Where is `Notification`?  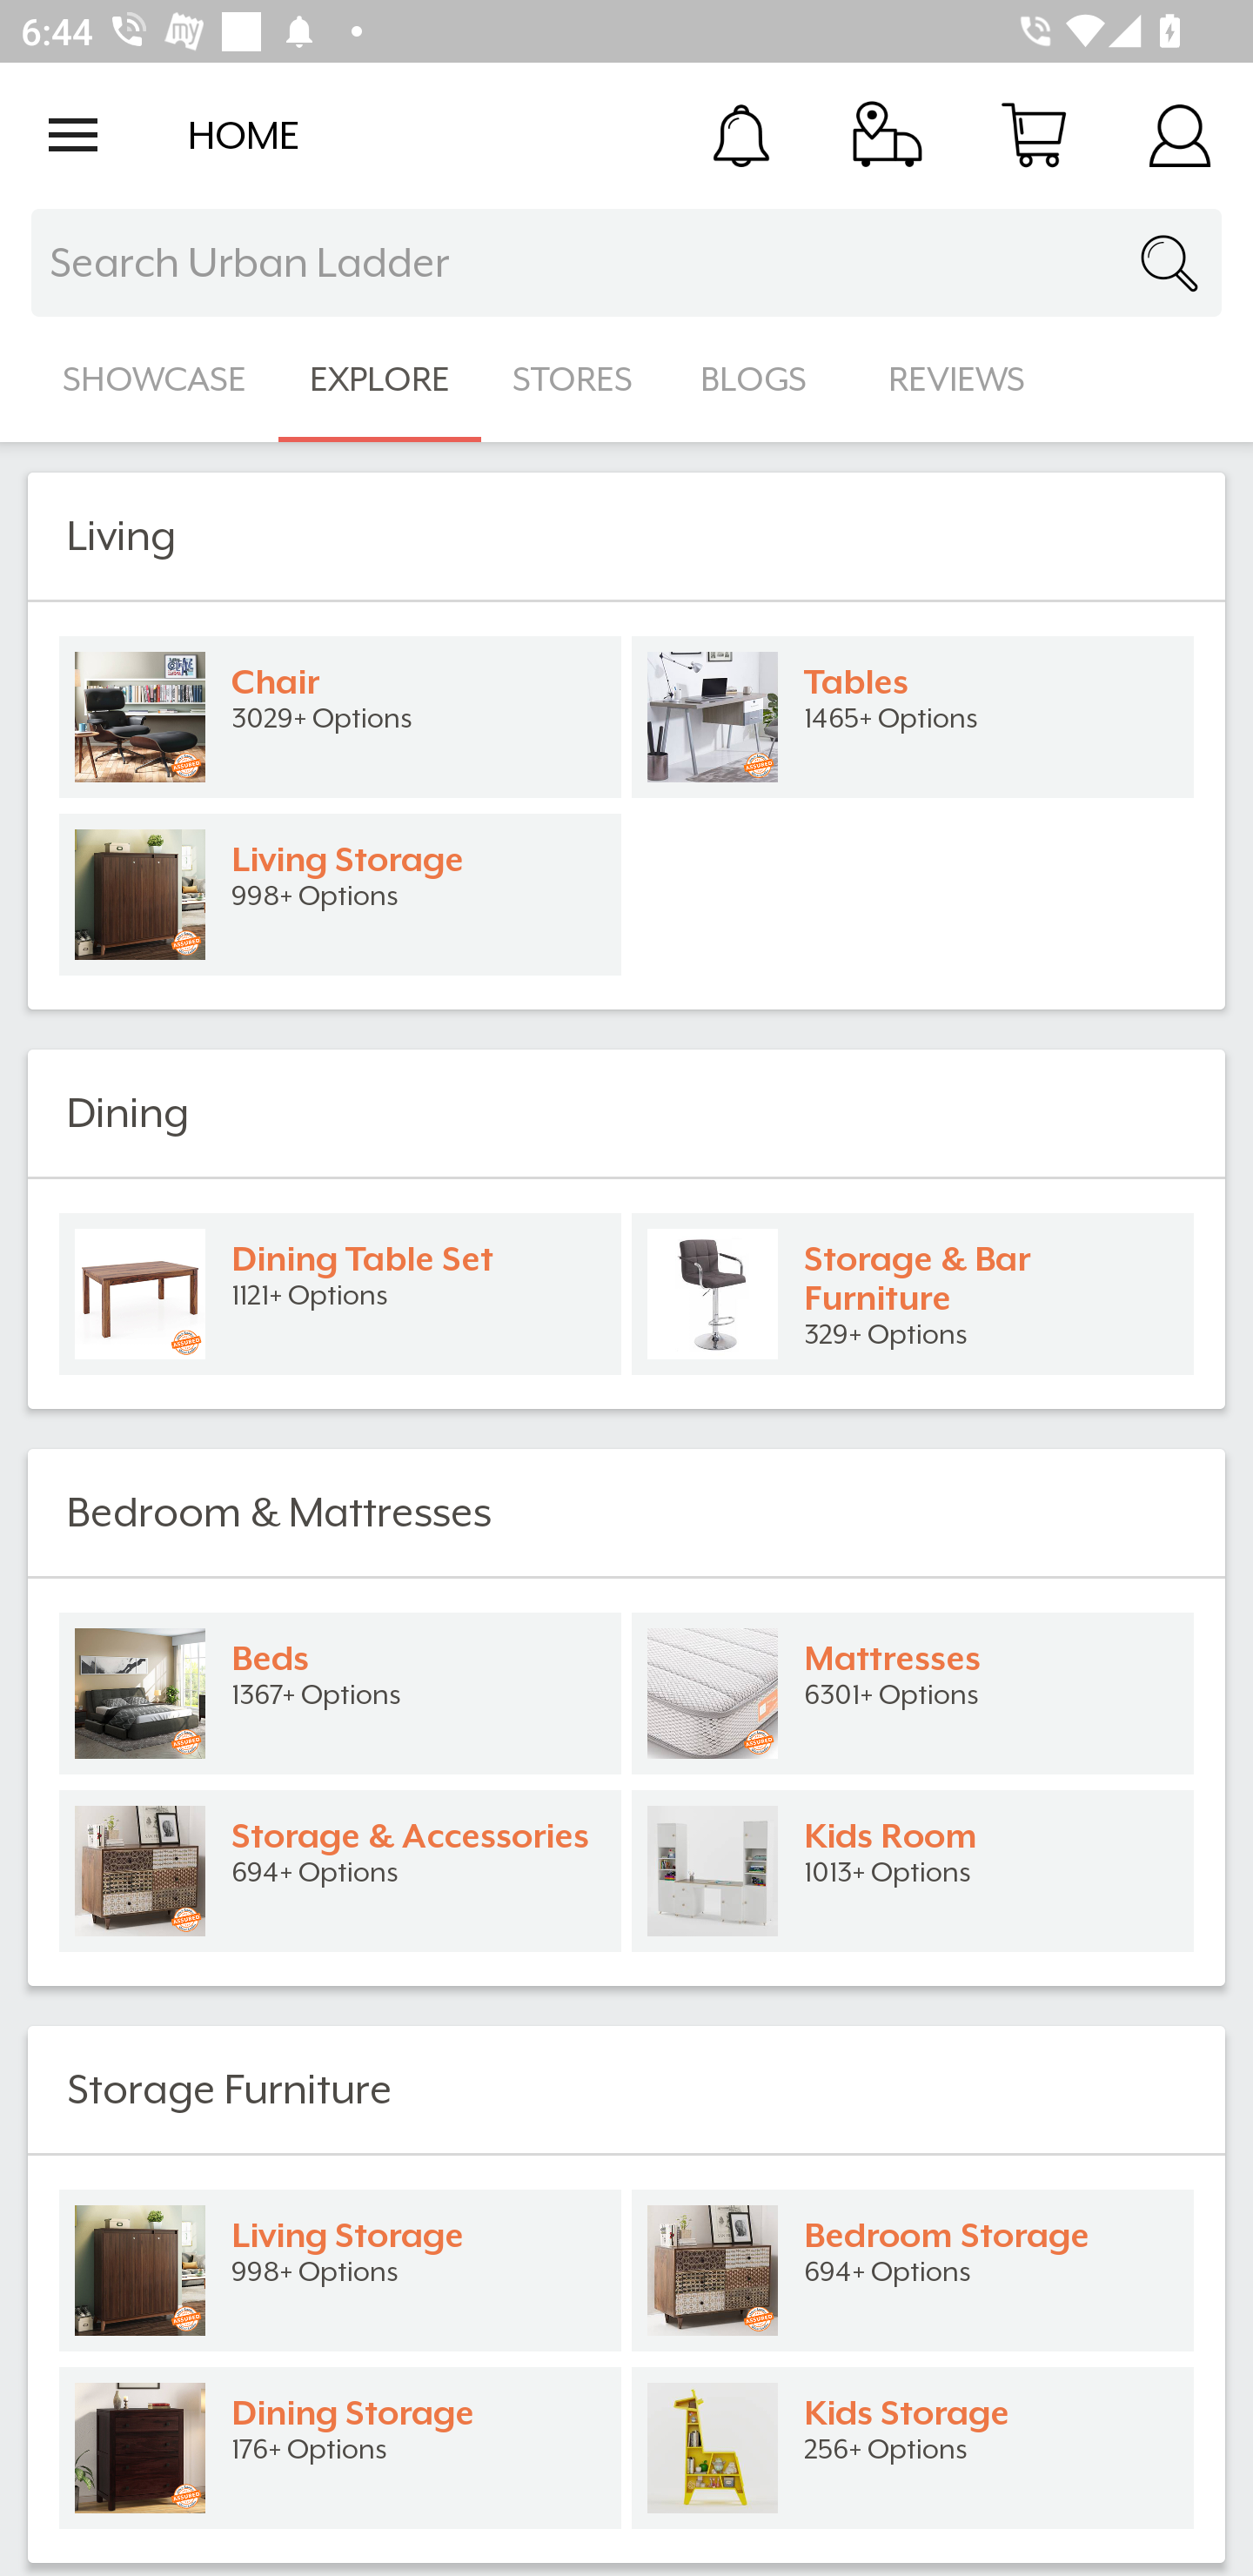 Notification is located at coordinates (741, 134).